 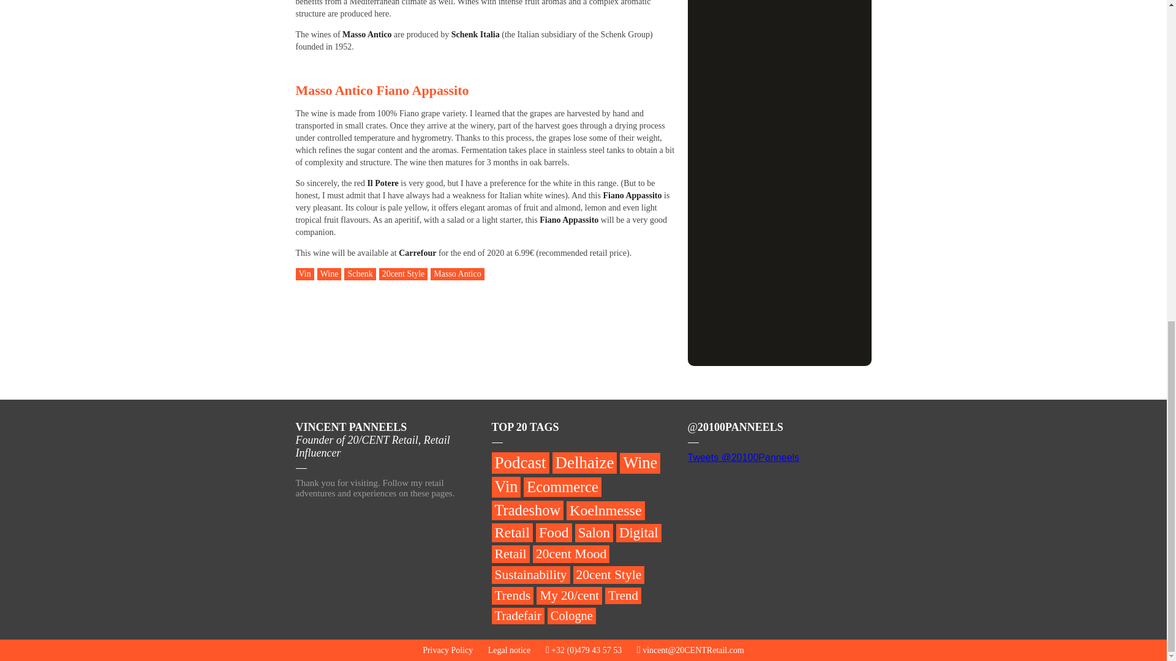 I want to click on Ecommerce, so click(x=562, y=487).